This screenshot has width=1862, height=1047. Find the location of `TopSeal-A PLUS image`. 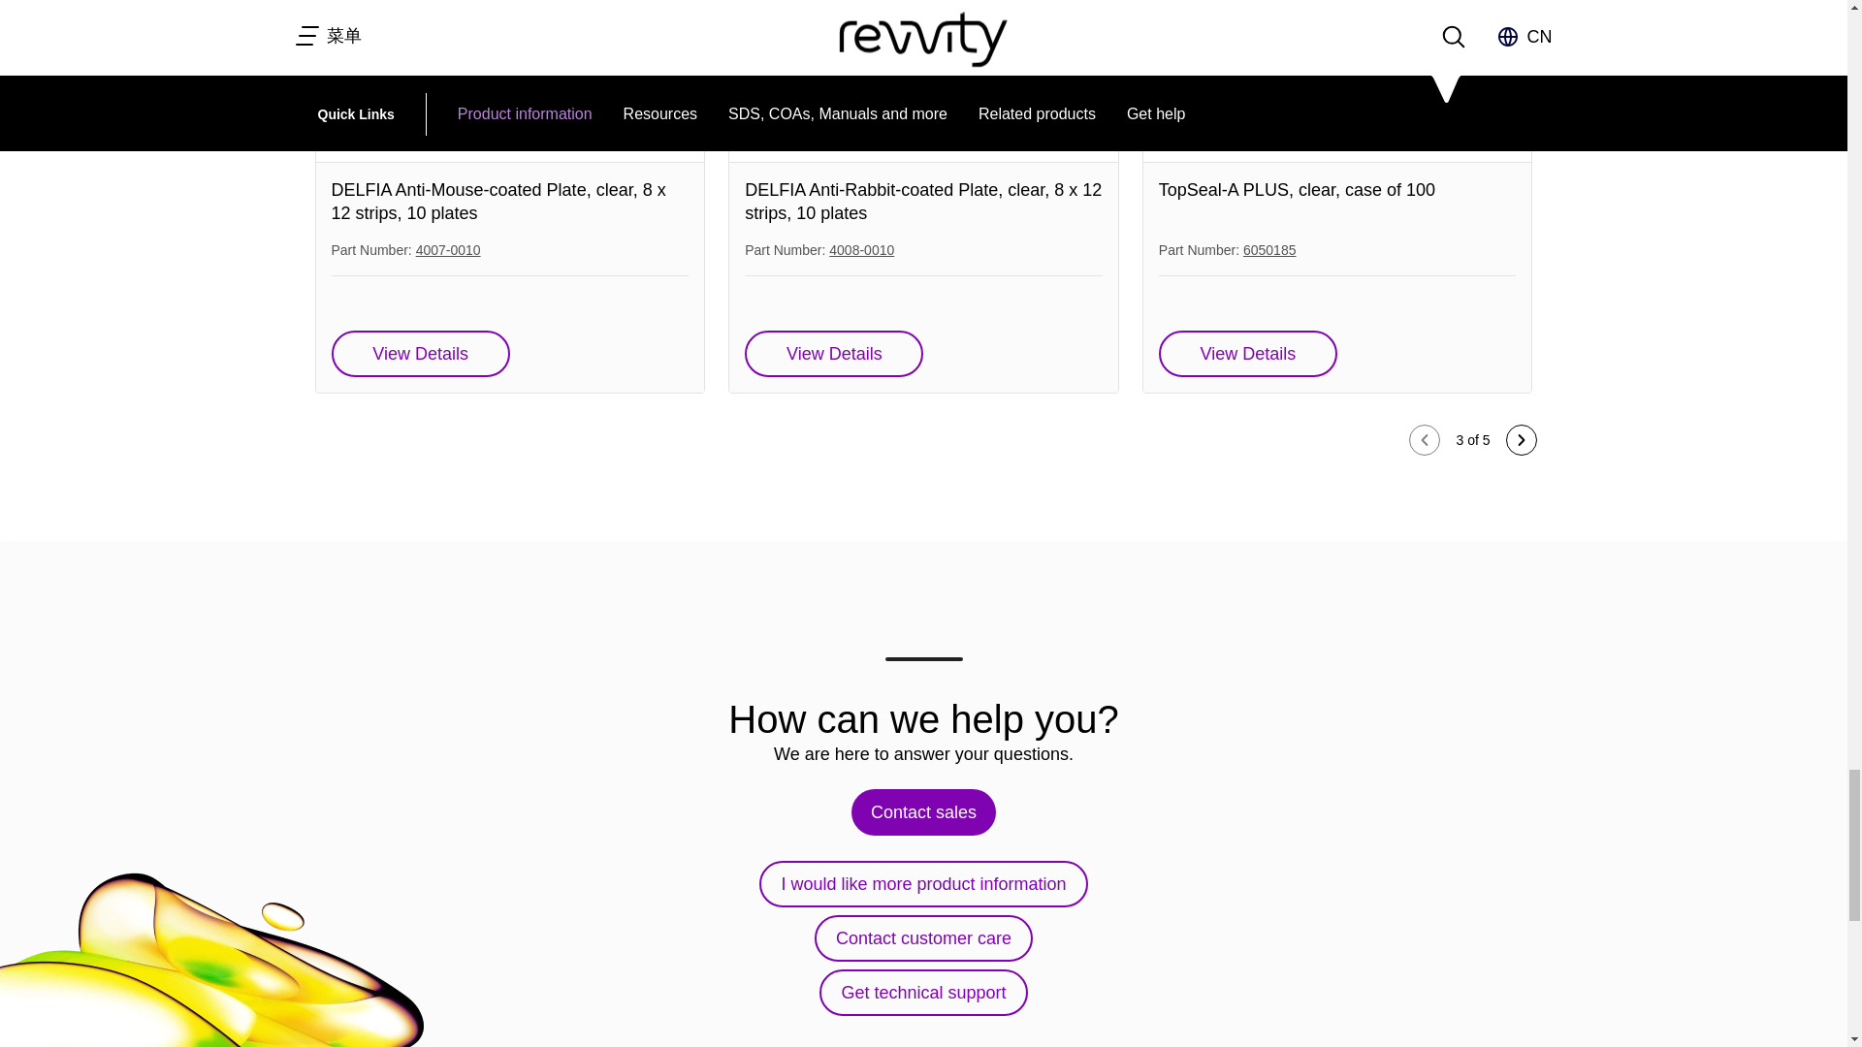

TopSeal-A PLUS image is located at coordinates (1337, 81).